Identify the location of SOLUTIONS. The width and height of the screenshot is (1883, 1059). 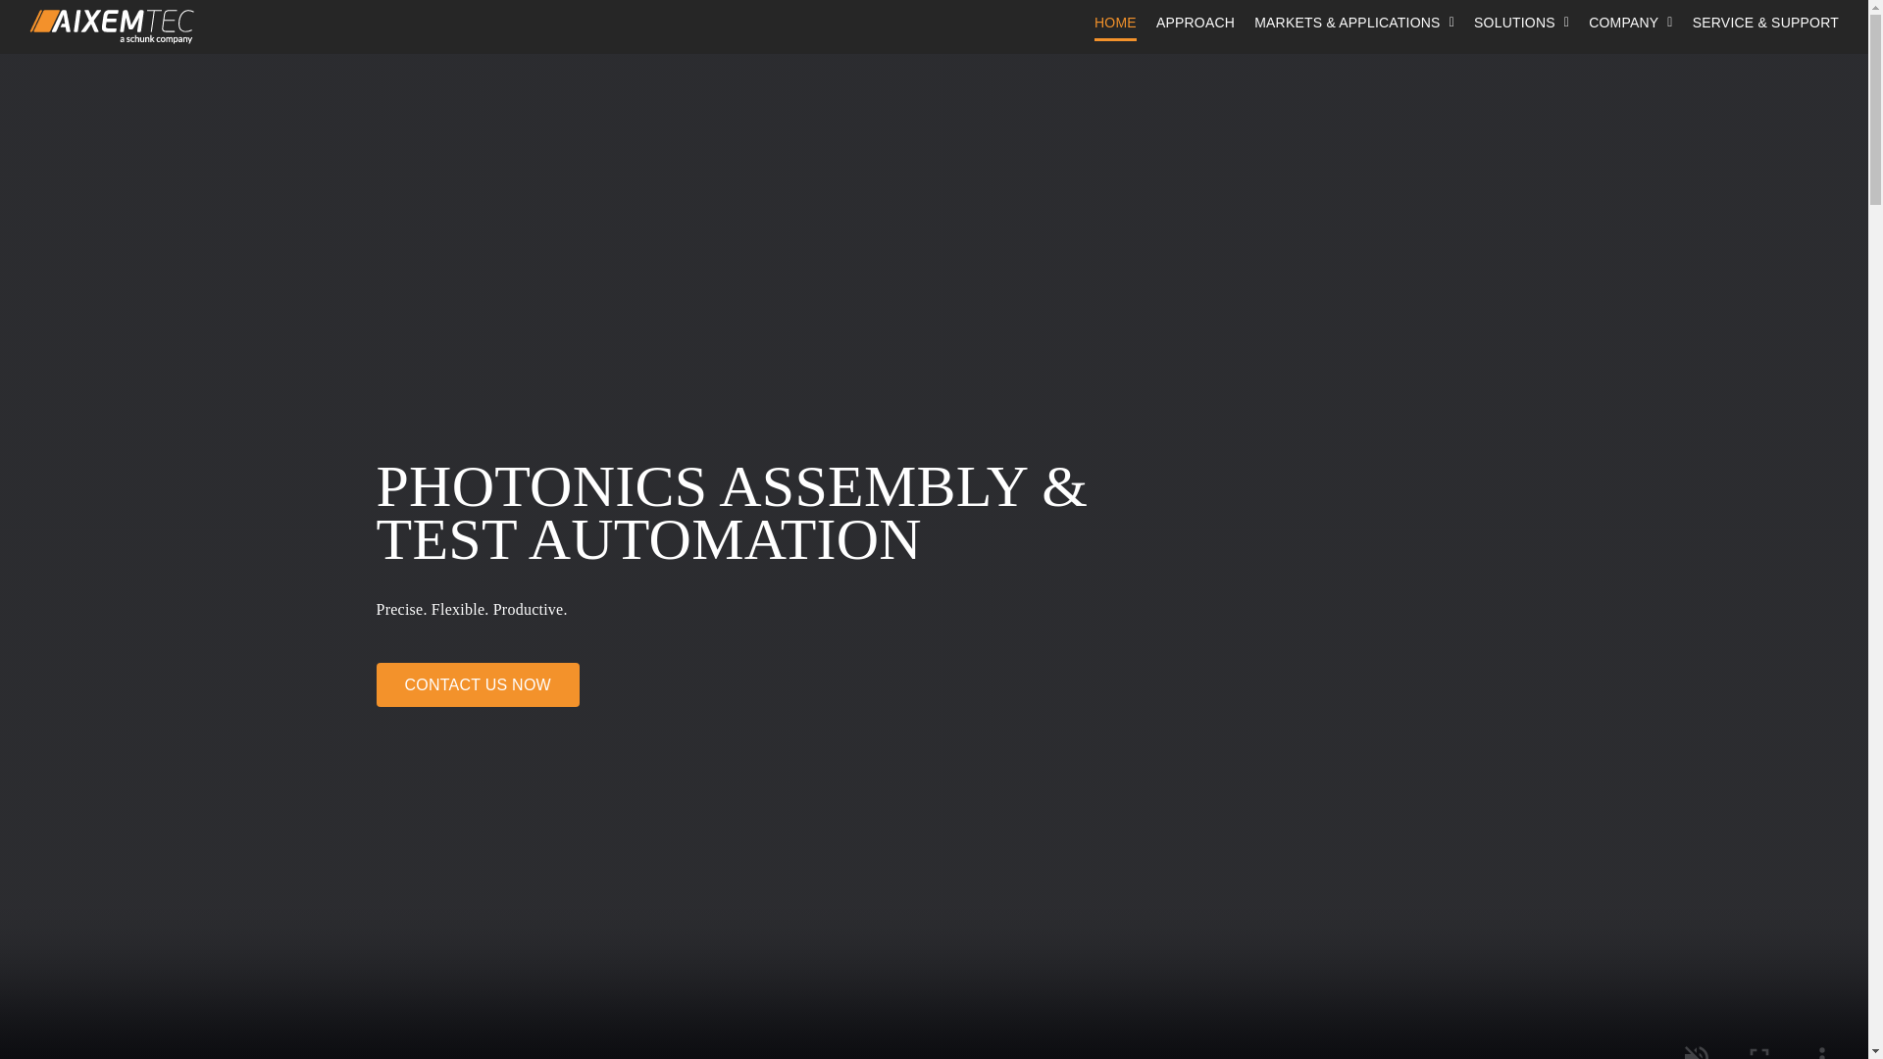
(1521, 22).